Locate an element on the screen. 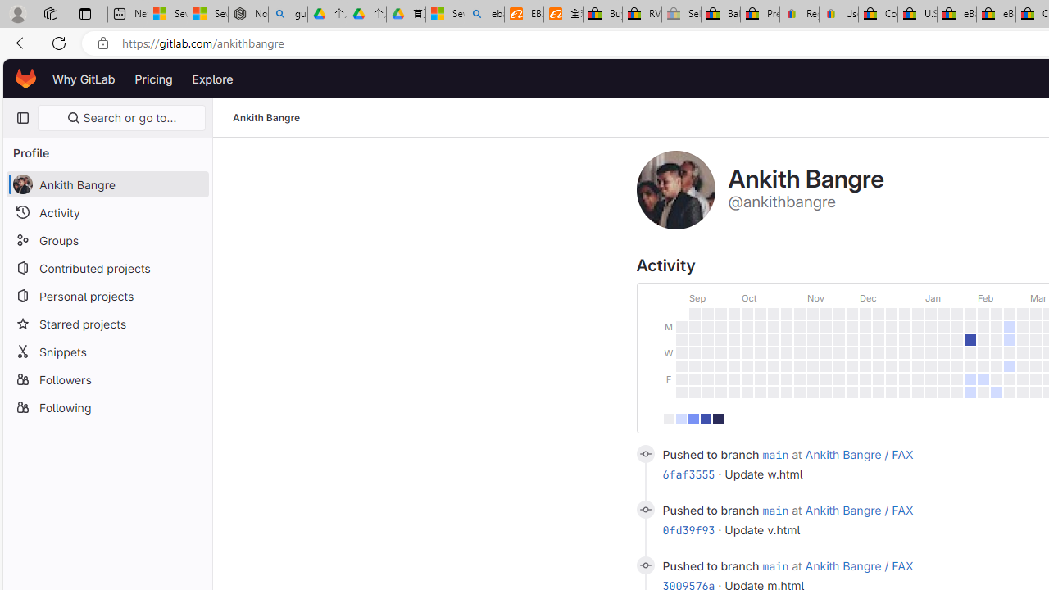 Image resolution: width=1049 pixels, height=590 pixels. View site information is located at coordinates (103, 43).